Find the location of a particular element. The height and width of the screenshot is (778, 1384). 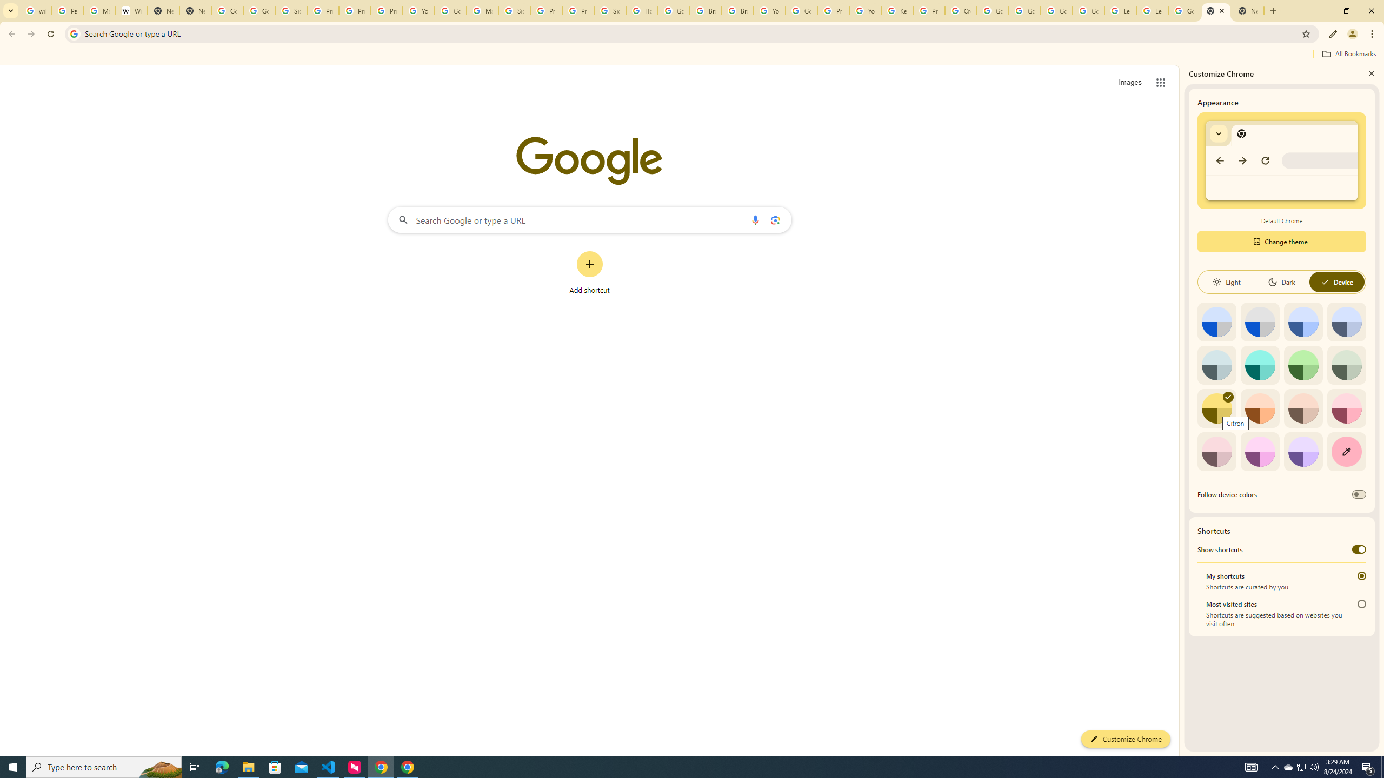

Sign in - Google Accounts is located at coordinates (610, 11).